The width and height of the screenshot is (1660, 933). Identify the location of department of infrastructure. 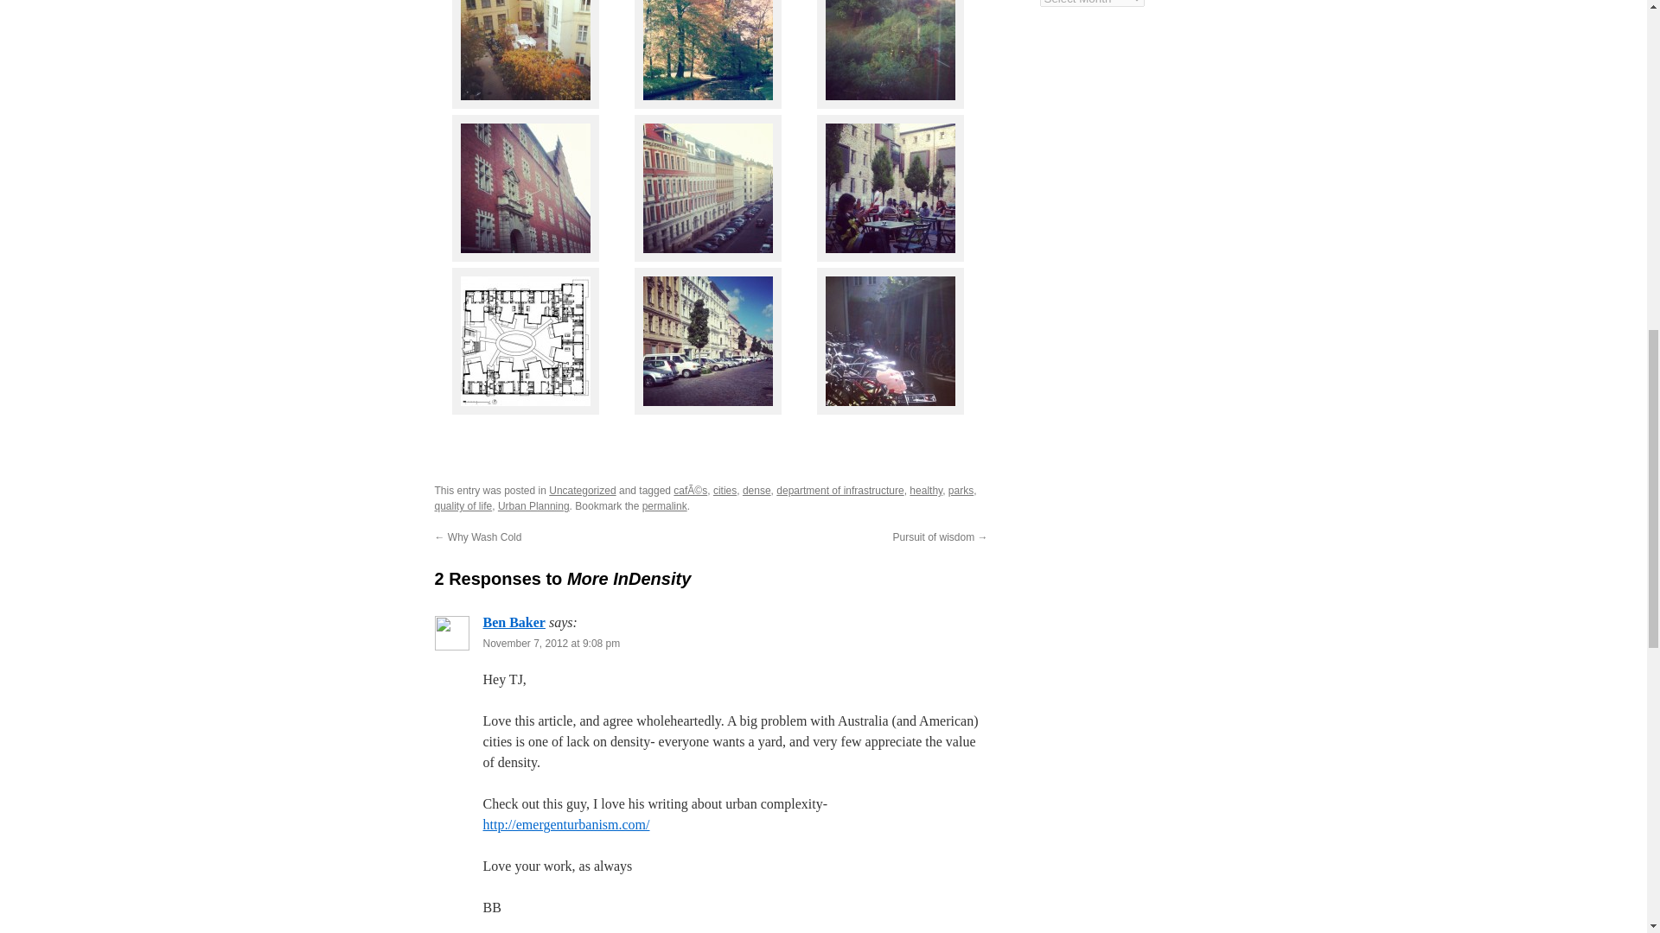
(840, 490).